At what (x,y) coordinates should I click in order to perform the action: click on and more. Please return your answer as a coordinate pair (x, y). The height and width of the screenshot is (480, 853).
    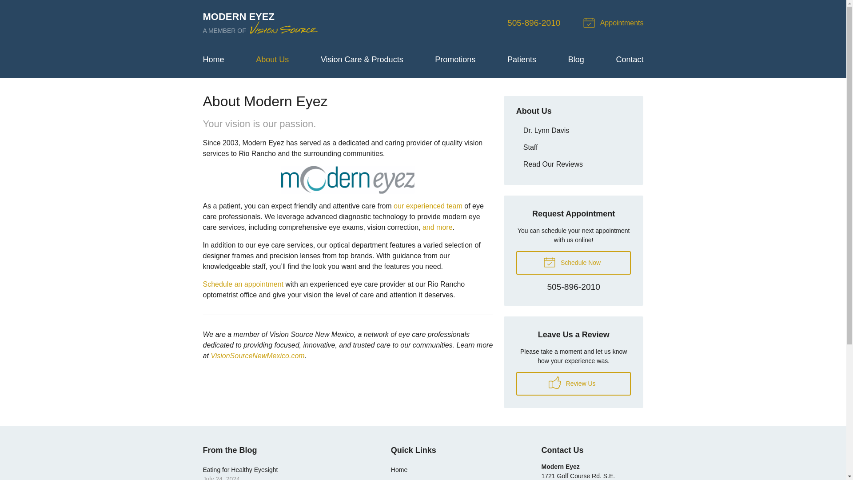
    Looking at the image, I should click on (437, 227).